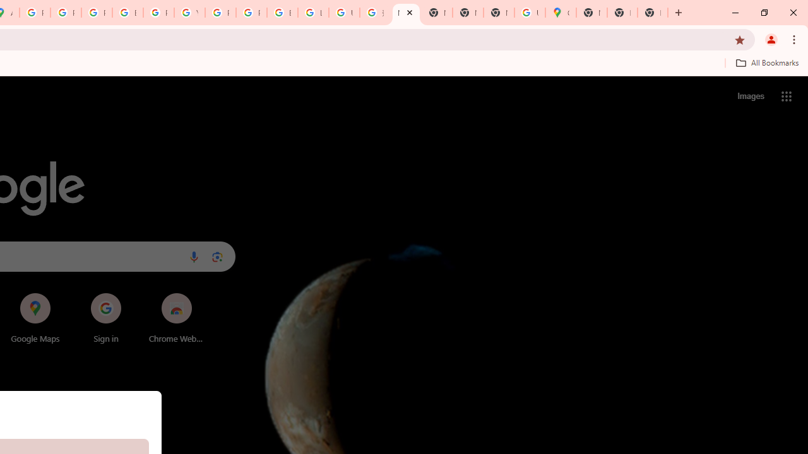  Describe the element at coordinates (622, 13) in the screenshot. I see `New Tab` at that location.